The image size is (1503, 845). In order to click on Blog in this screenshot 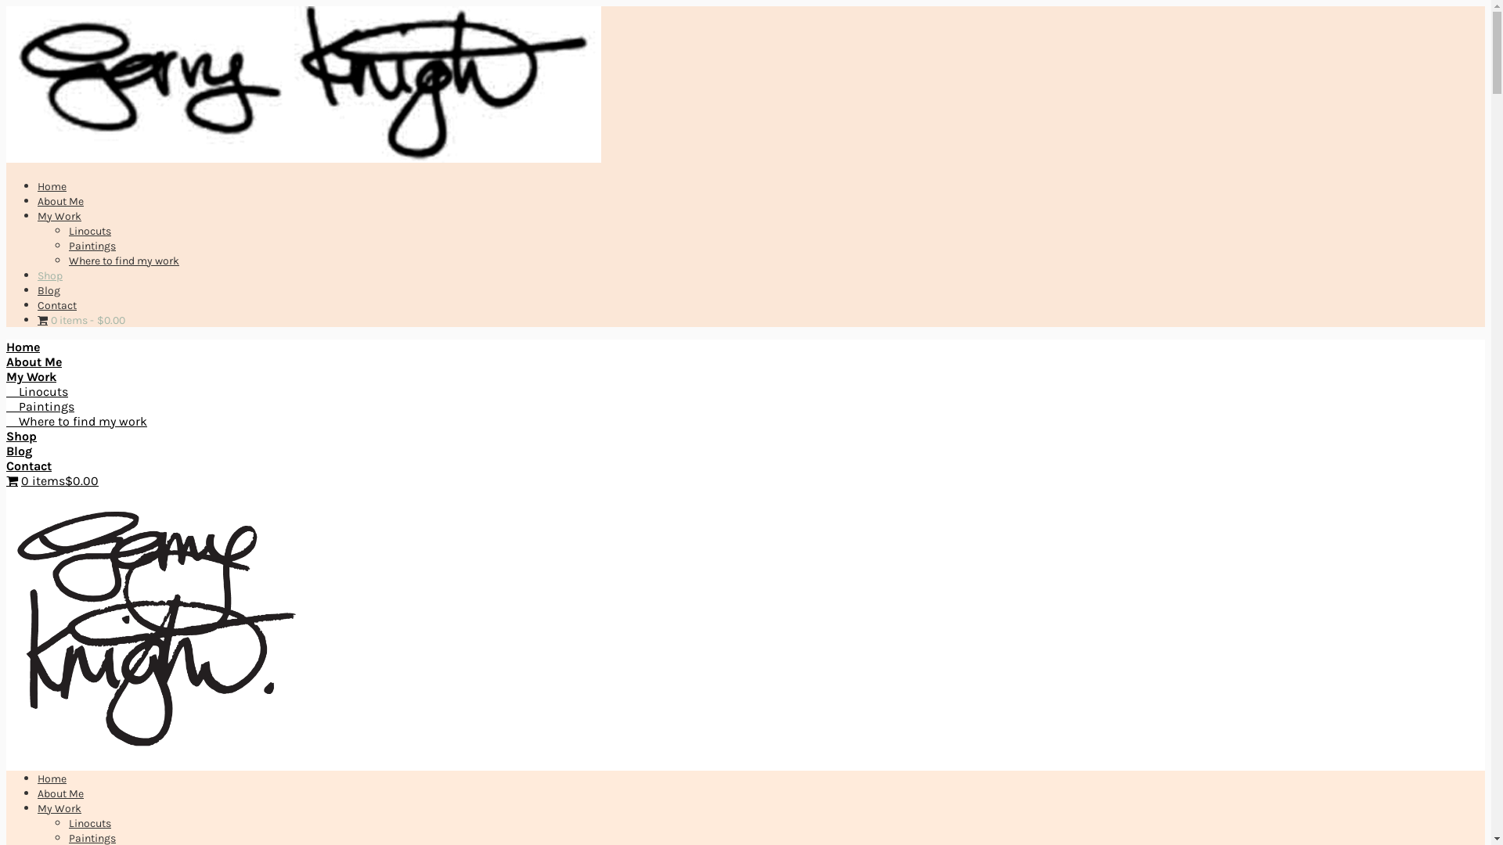, I will do `click(19, 451)`.